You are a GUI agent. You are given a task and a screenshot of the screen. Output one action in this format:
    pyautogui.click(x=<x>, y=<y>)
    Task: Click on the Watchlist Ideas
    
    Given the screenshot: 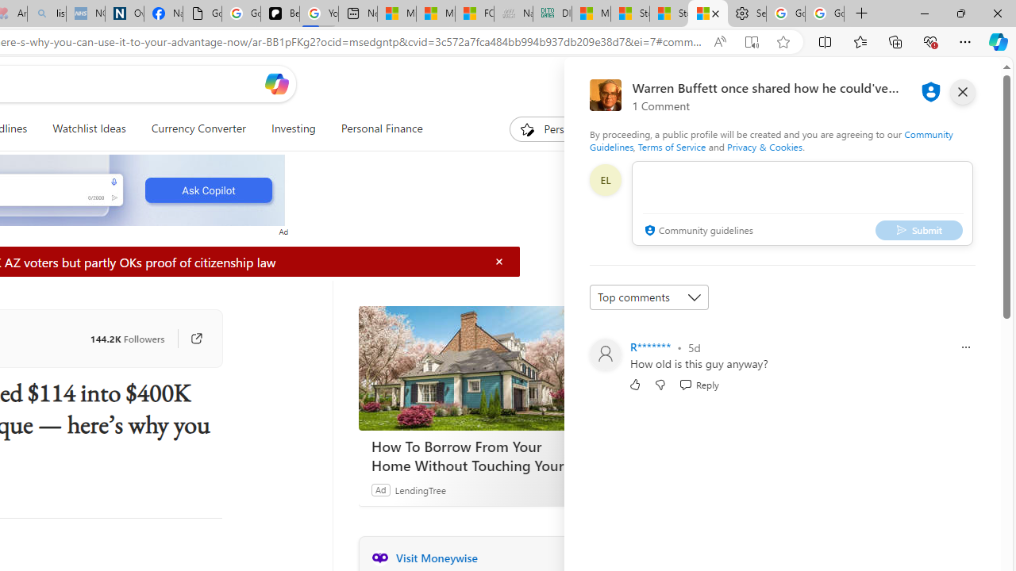 What is the action you would take?
    pyautogui.click(x=89, y=128)
    